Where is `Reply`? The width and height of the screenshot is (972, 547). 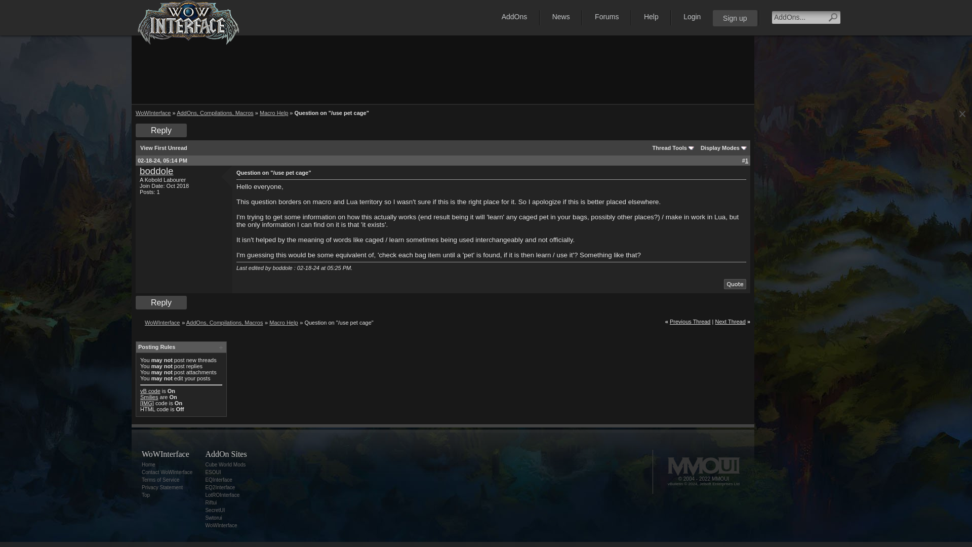
Reply is located at coordinates (161, 131).